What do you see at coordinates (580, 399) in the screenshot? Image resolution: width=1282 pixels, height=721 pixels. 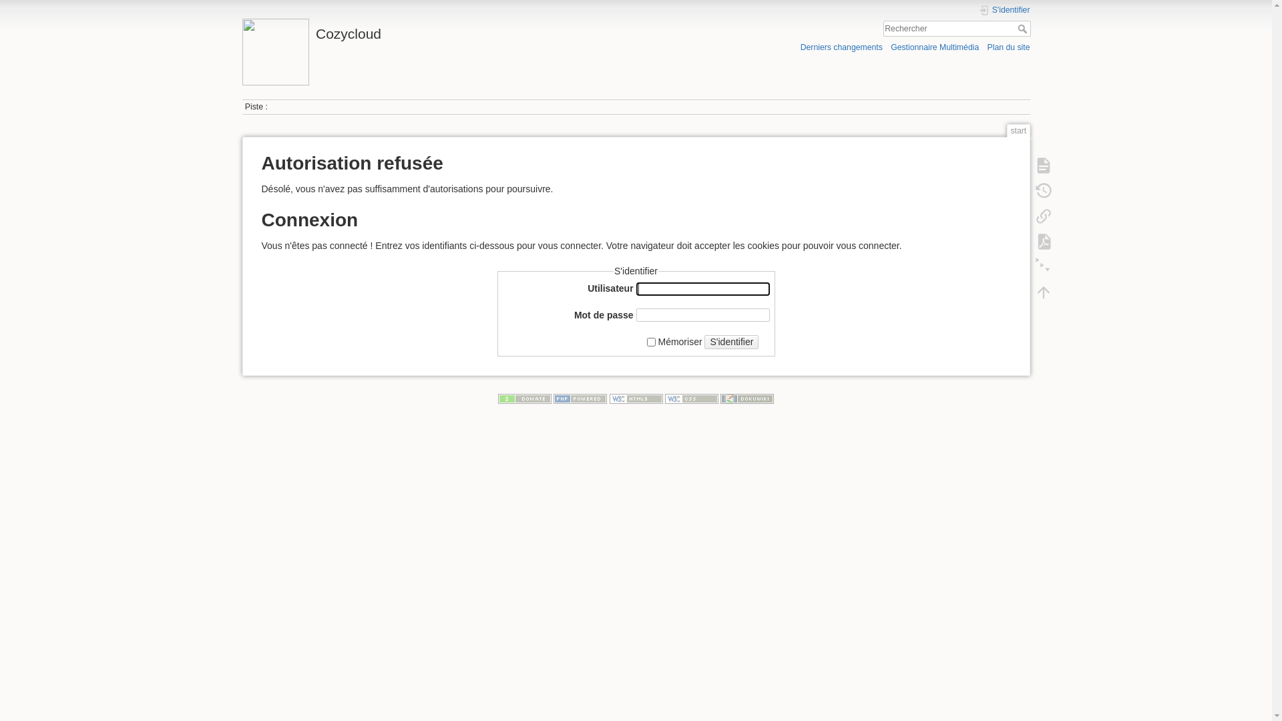 I see `Powered by PHP` at bounding box center [580, 399].